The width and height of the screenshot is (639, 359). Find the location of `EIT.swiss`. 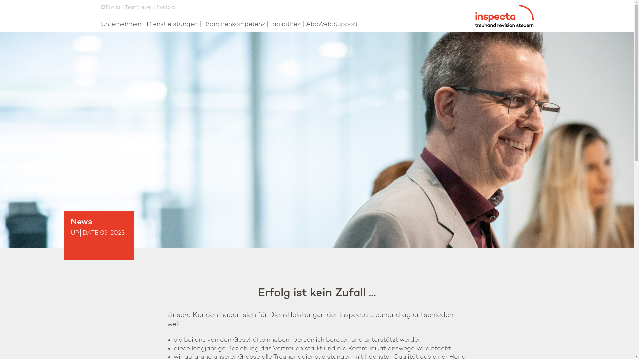

EIT.swiss is located at coordinates (110, 8).